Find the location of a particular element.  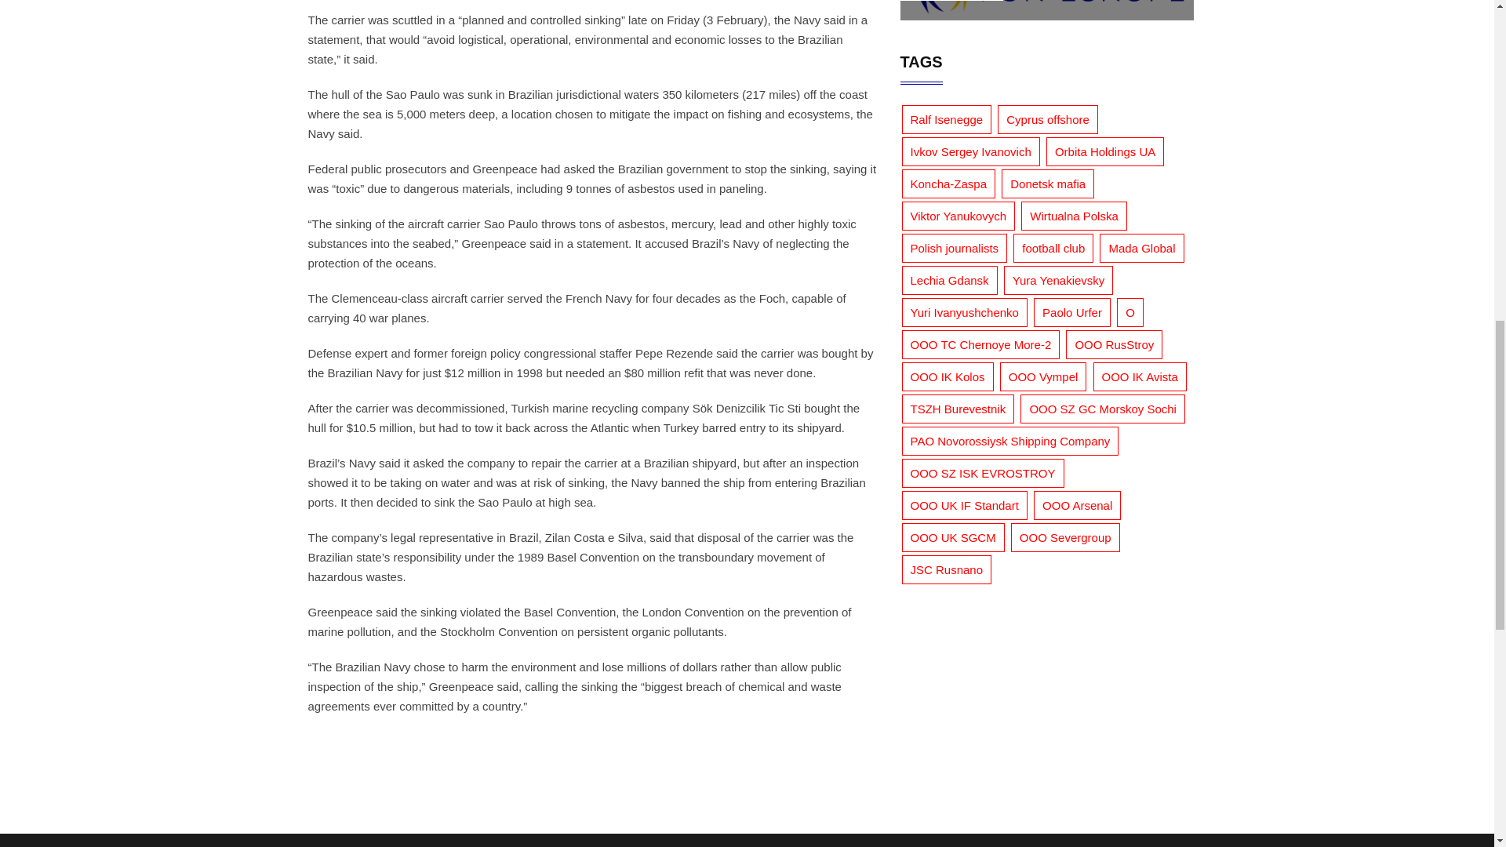

Polish journalists is located at coordinates (955, 248).